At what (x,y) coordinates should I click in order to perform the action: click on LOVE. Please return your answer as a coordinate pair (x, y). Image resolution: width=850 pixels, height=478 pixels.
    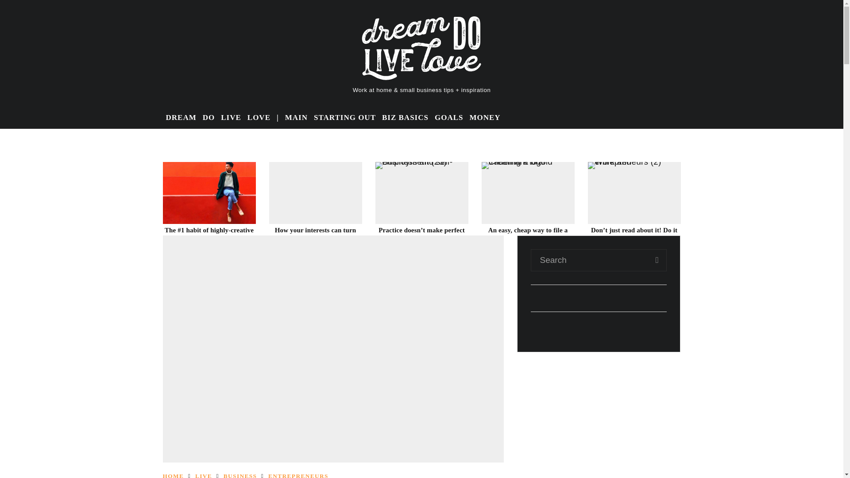
    Looking at the image, I should click on (259, 118).